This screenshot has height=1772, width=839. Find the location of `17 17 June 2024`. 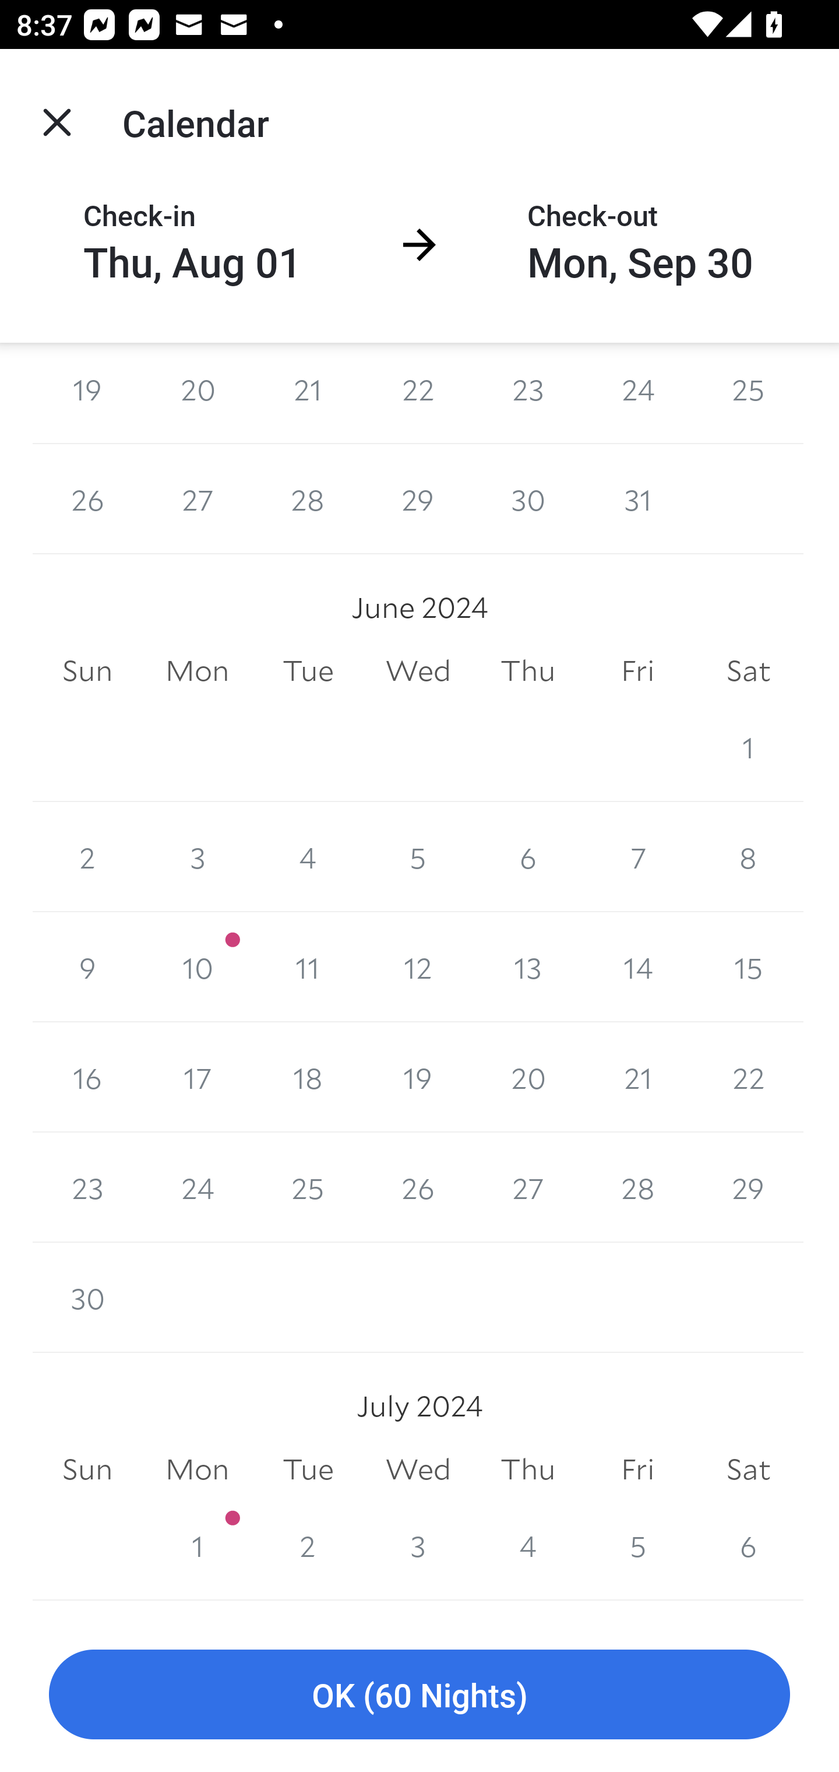

17 17 June 2024 is located at coordinates (197, 1077).